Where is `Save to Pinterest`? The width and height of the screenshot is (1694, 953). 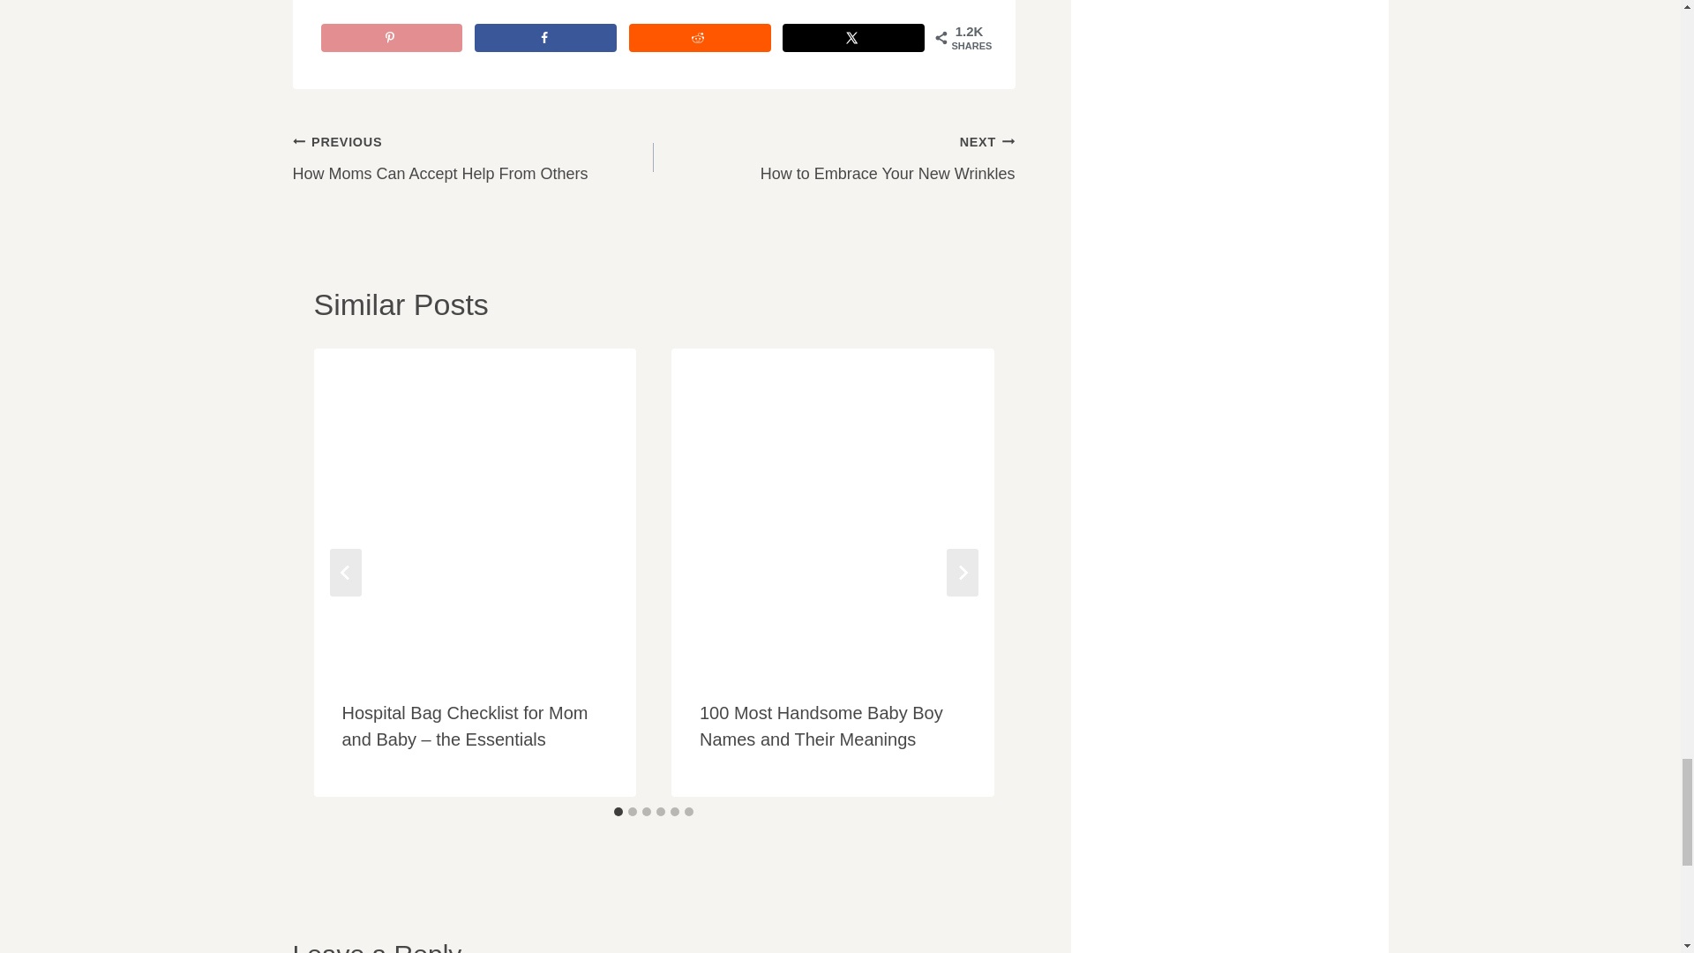
Save to Pinterest is located at coordinates (392, 38).